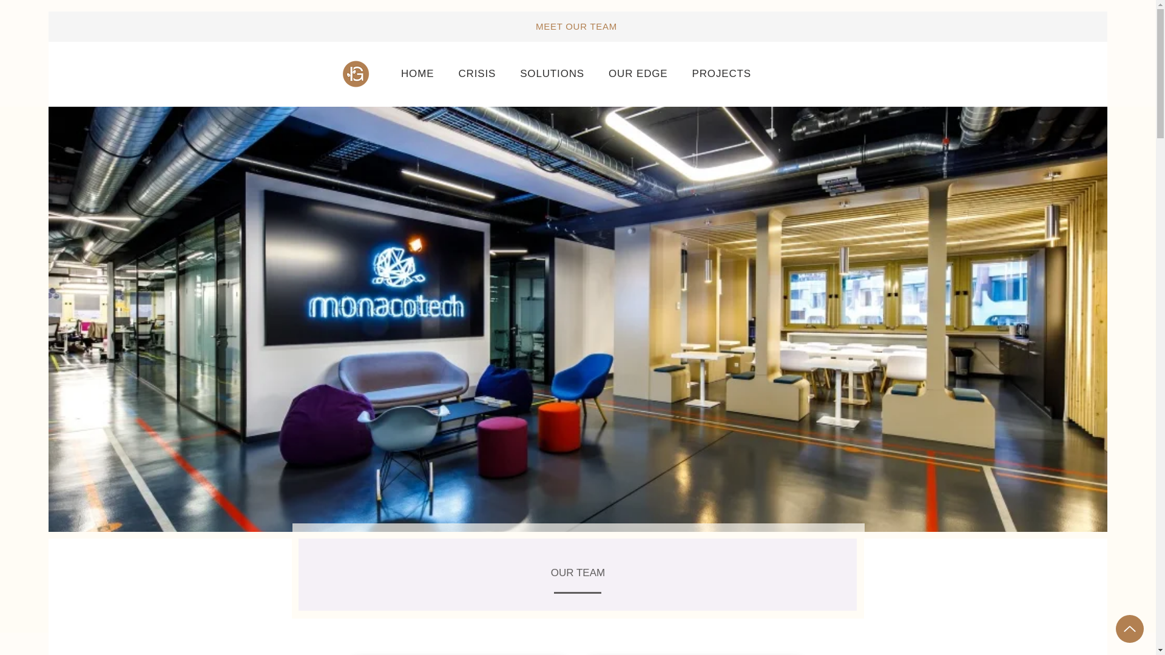  Describe the element at coordinates (576, 25) in the screenshot. I see `MEET OUR TEAM` at that location.